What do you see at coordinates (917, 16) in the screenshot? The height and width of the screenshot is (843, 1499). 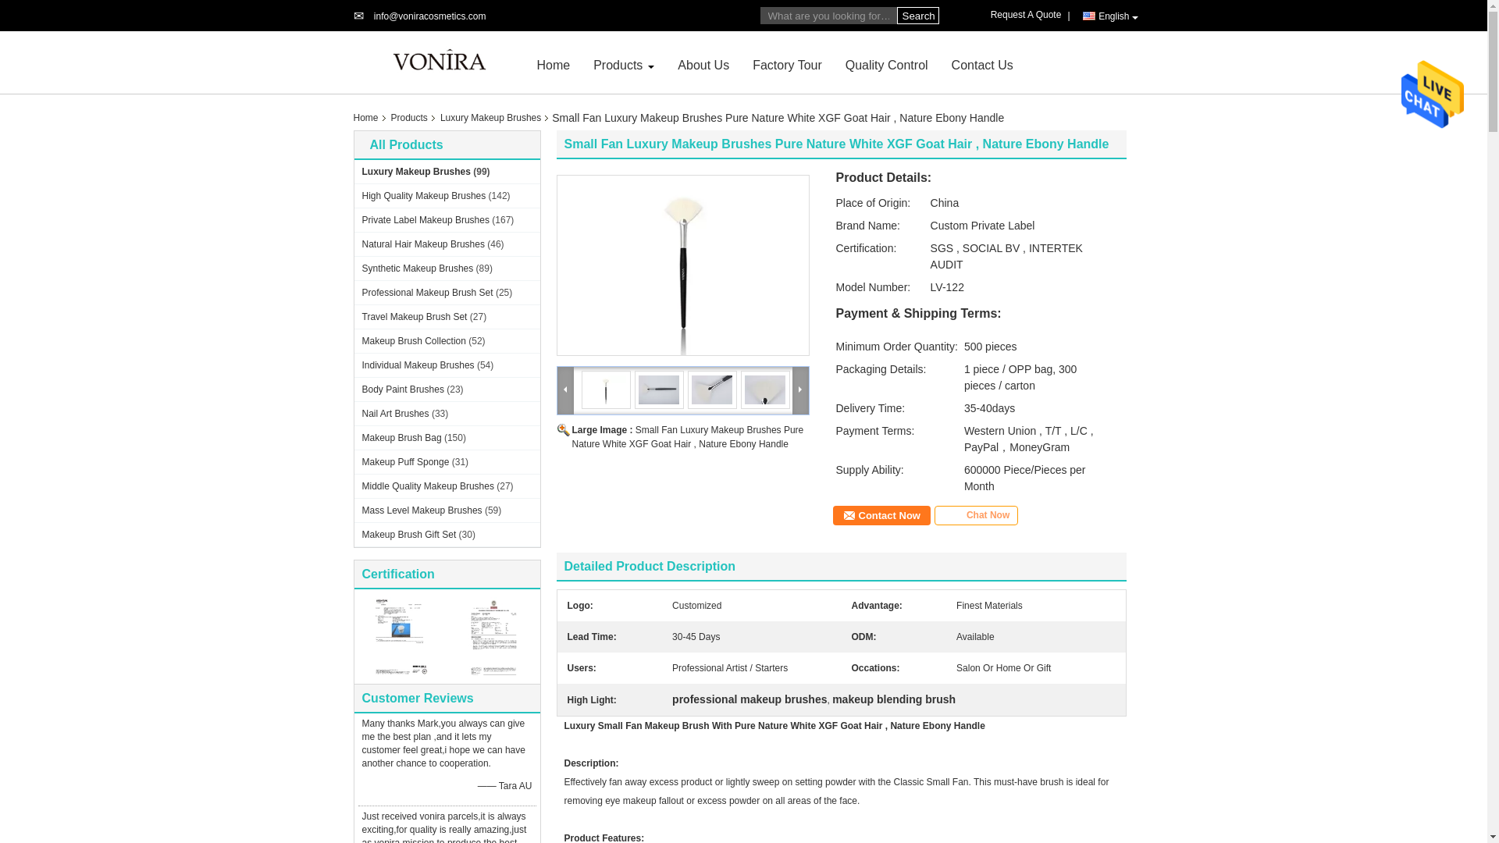 I see `Search` at bounding box center [917, 16].